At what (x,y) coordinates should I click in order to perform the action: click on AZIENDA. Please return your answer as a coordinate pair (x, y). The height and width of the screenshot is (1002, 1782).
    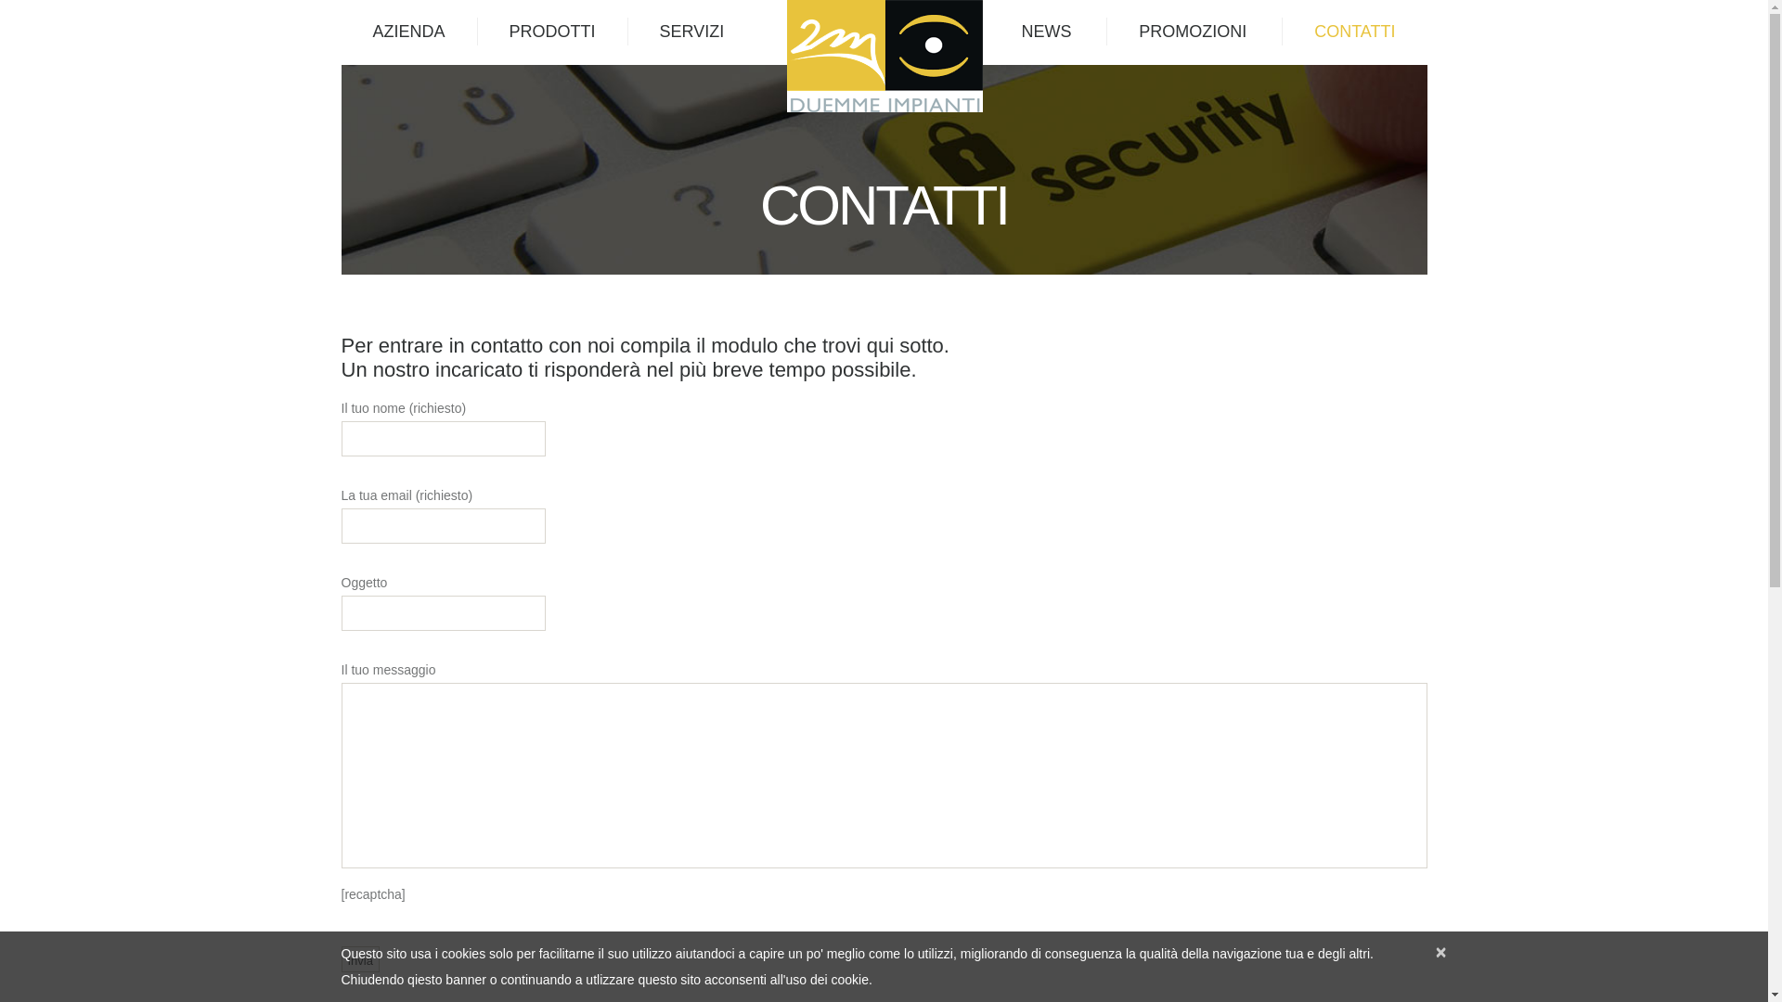
    Looking at the image, I should click on (409, 32).